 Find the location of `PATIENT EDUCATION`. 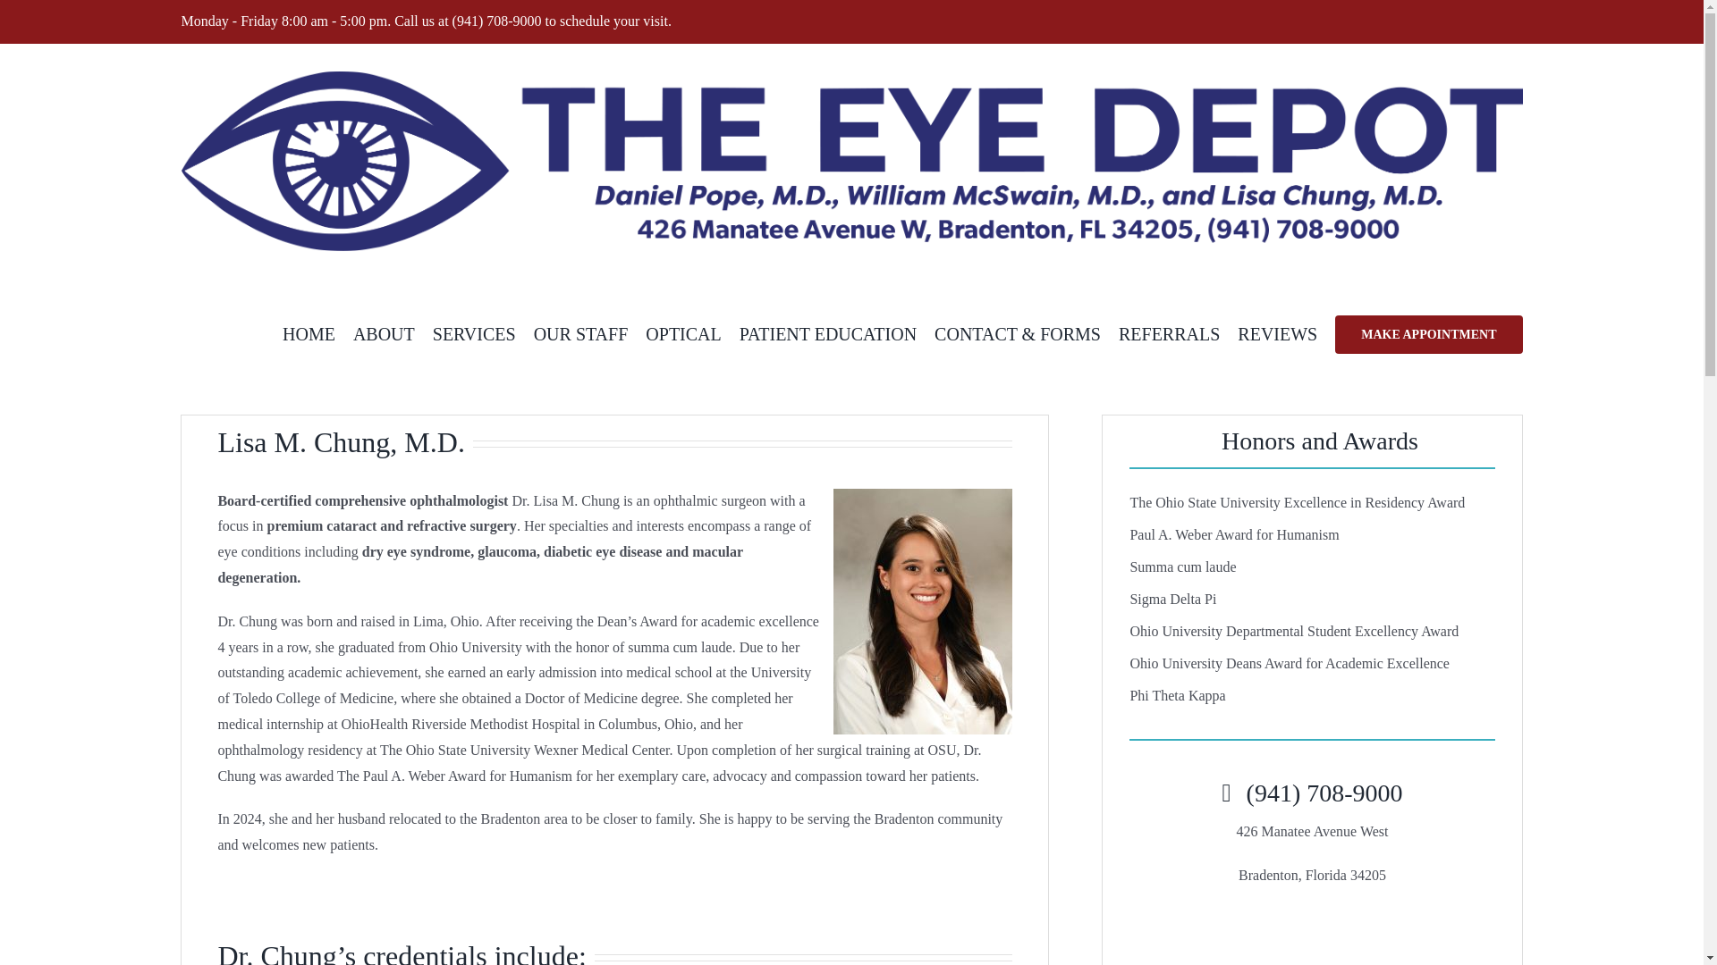

PATIENT EDUCATION is located at coordinates (828, 332).